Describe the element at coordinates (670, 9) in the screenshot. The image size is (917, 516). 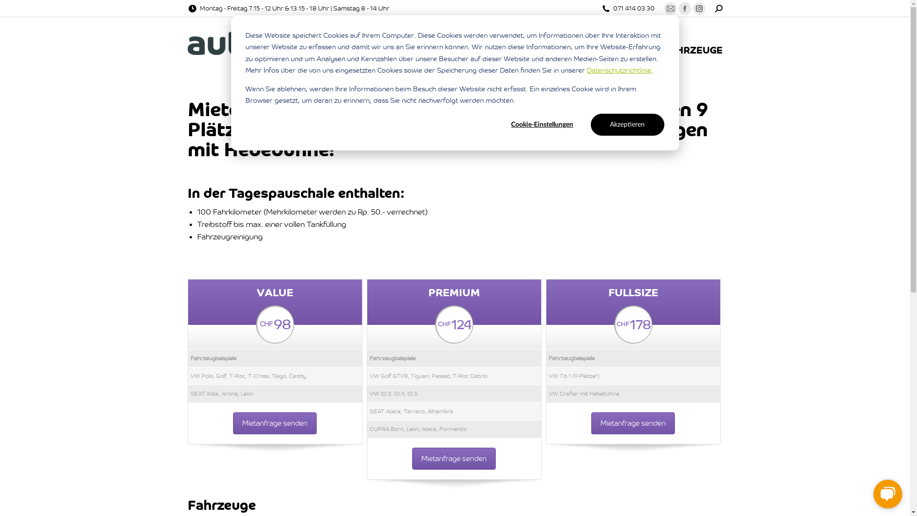
I see `E-Mail page opens in new window` at that location.